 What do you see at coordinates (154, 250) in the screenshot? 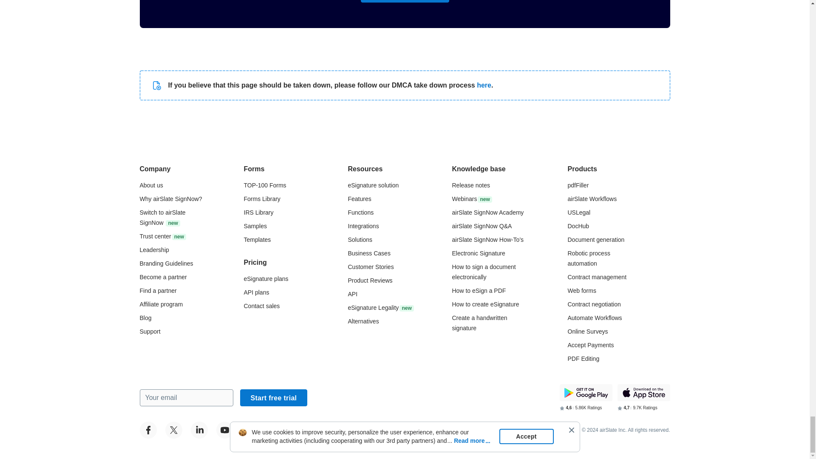
I see `Go to the leadership page` at bounding box center [154, 250].